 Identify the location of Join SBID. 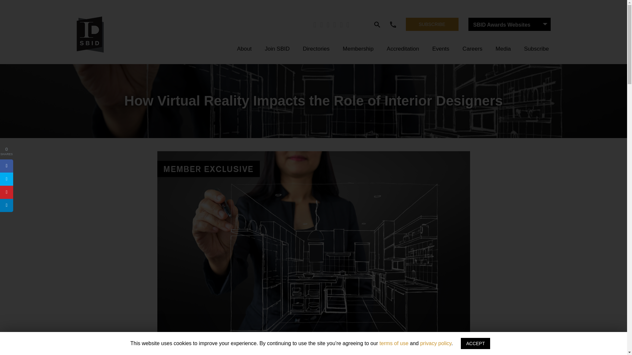
(277, 48).